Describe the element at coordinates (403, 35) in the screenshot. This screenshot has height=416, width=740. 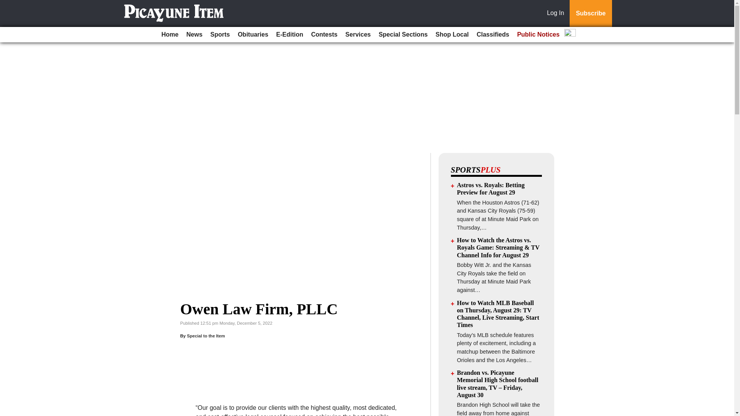
I see `Special Sections` at that location.